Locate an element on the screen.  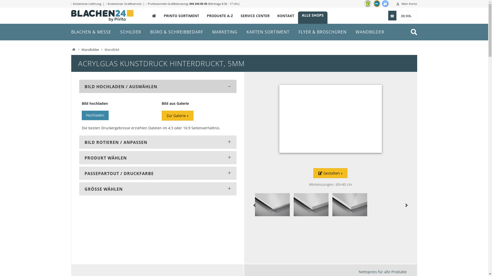
Home is located at coordinates (74, 50).